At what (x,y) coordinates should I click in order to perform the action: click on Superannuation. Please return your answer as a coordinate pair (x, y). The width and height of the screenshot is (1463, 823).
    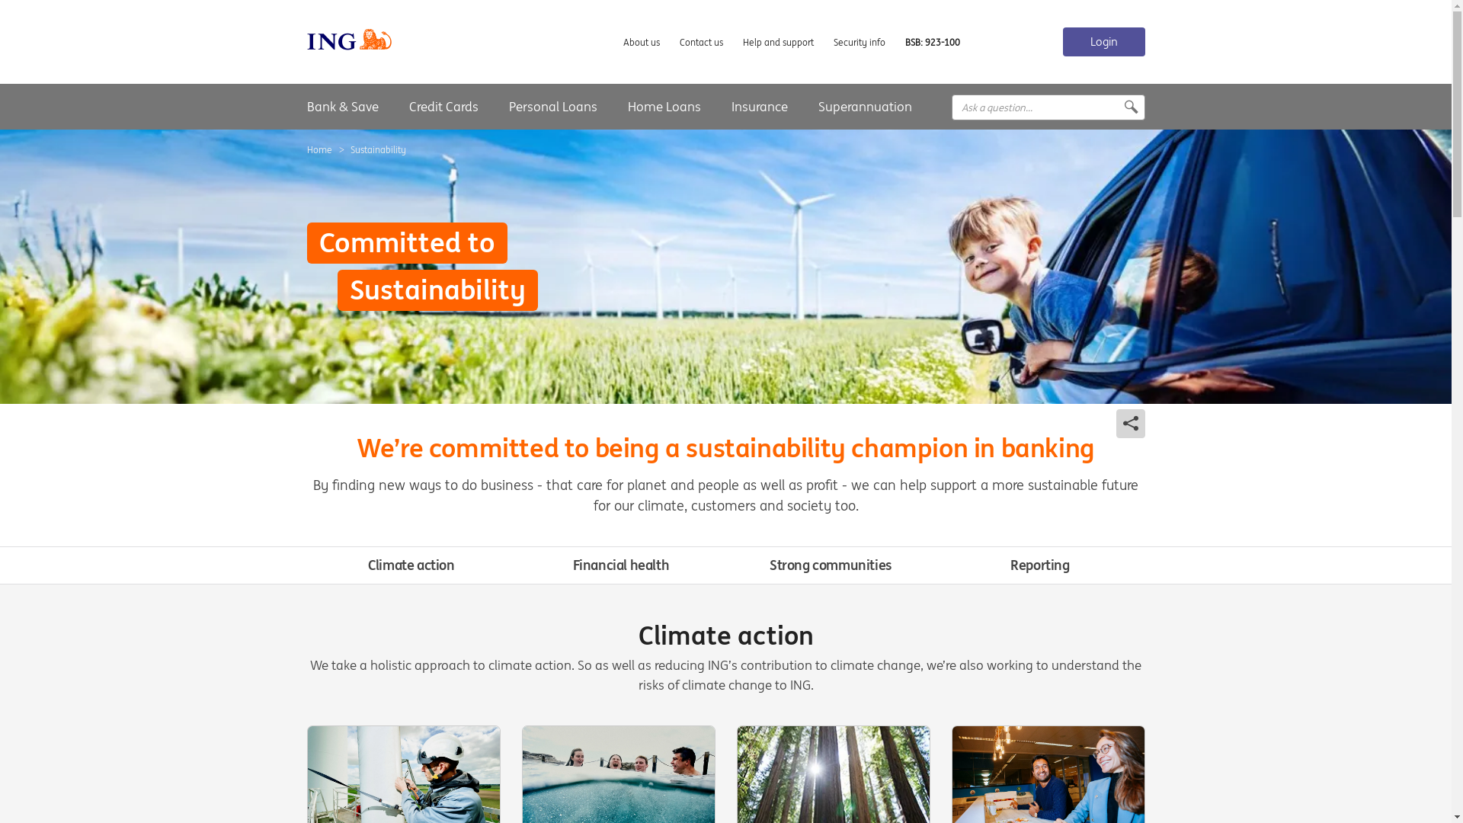
    Looking at the image, I should click on (866, 107).